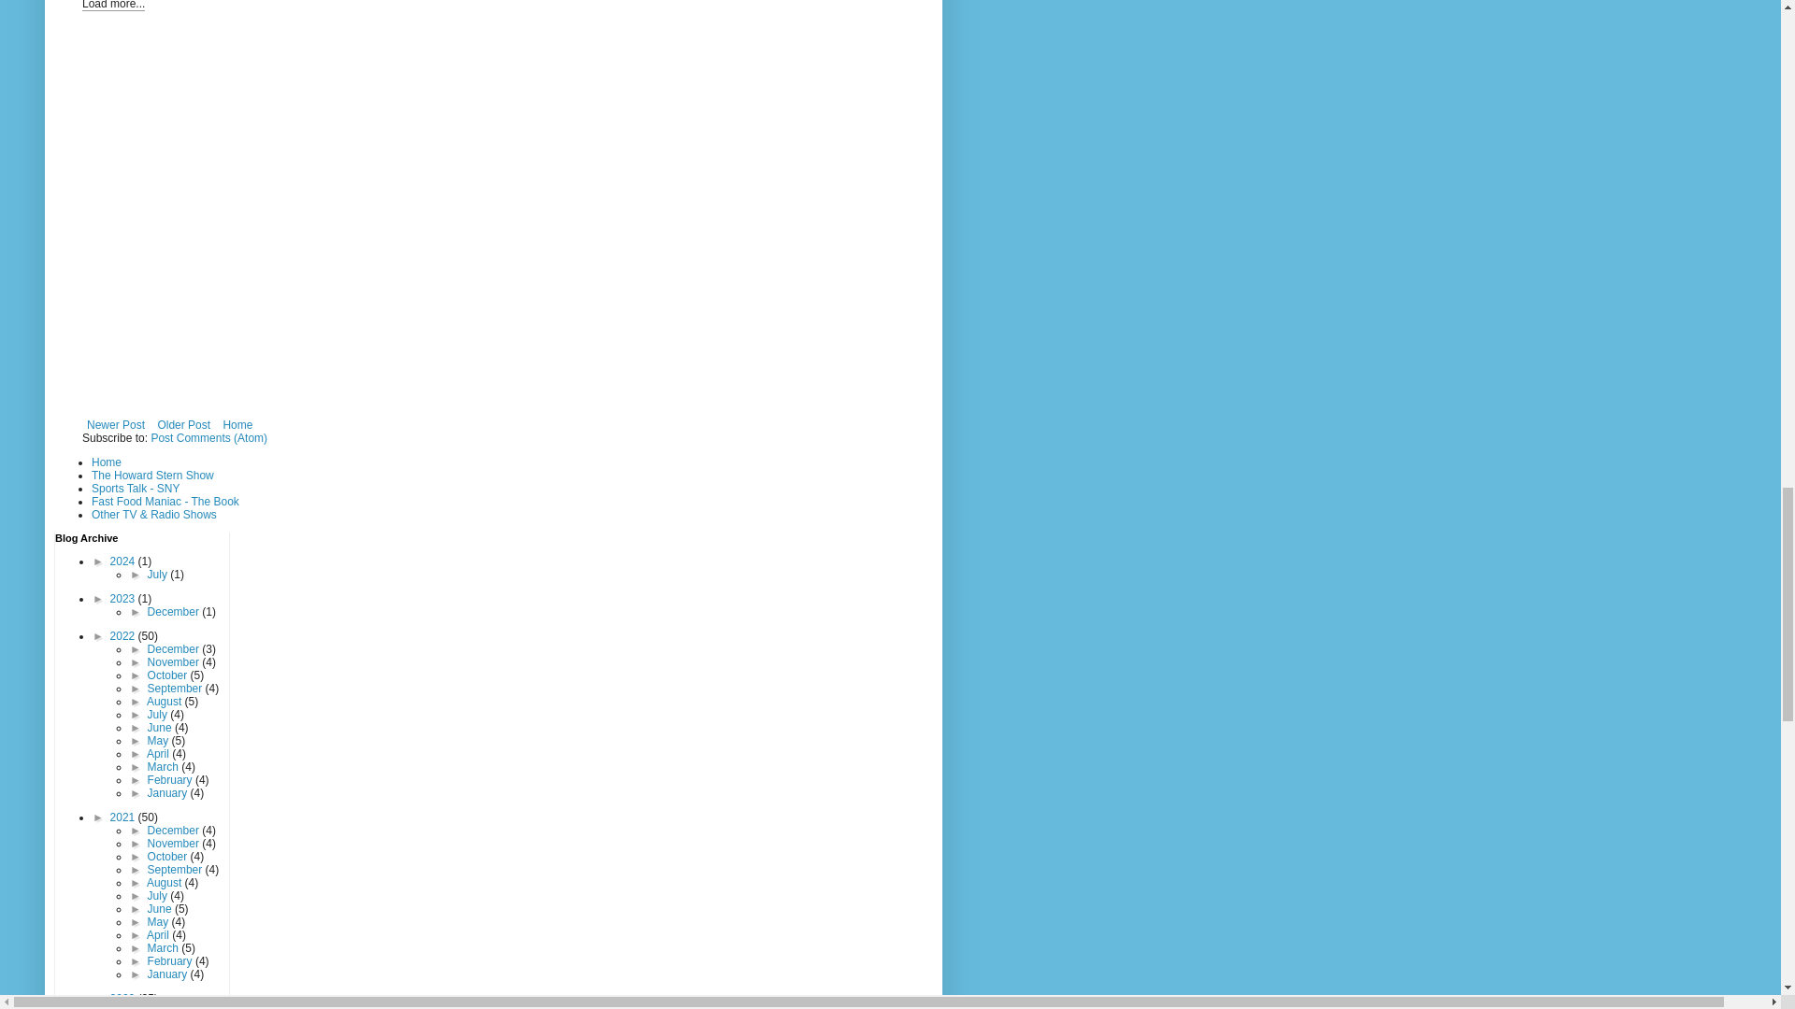  What do you see at coordinates (107, 462) in the screenshot?
I see `Home` at bounding box center [107, 462].